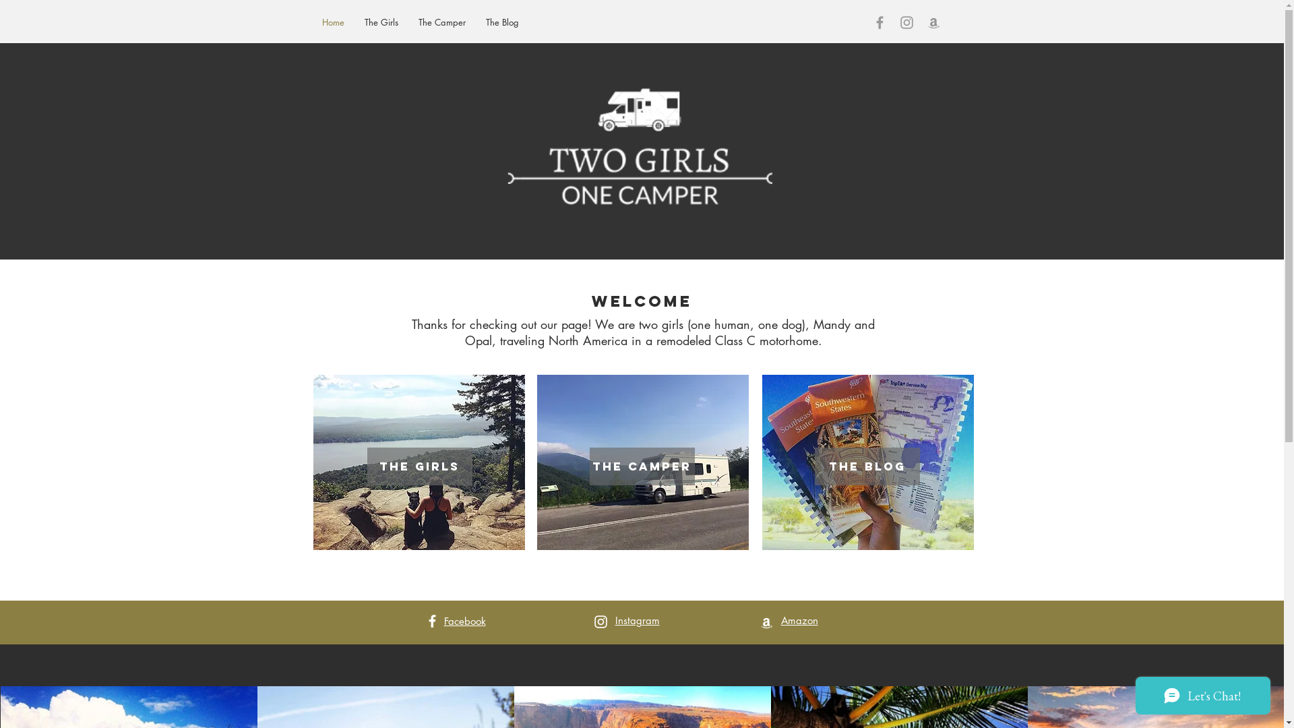 The image size is (1294, 728). I want to click on The Blog, so click(867, 466).